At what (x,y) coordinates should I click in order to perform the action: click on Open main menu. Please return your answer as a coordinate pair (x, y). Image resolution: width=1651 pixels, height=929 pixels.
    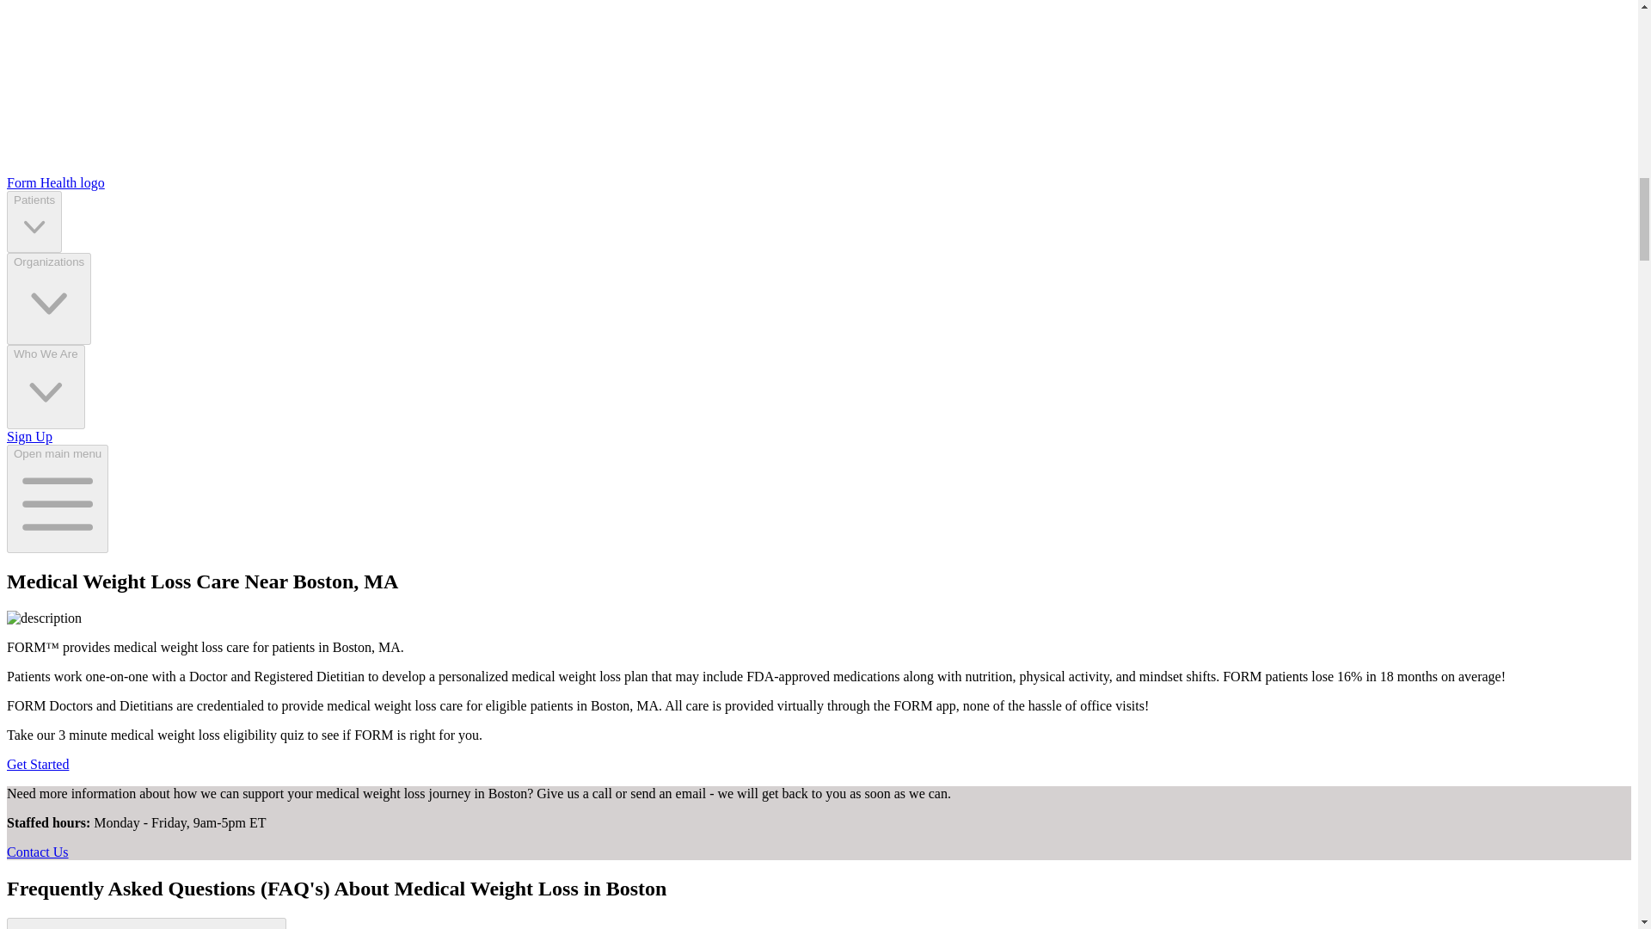
    Looking at the image, I should click on (57, 499).